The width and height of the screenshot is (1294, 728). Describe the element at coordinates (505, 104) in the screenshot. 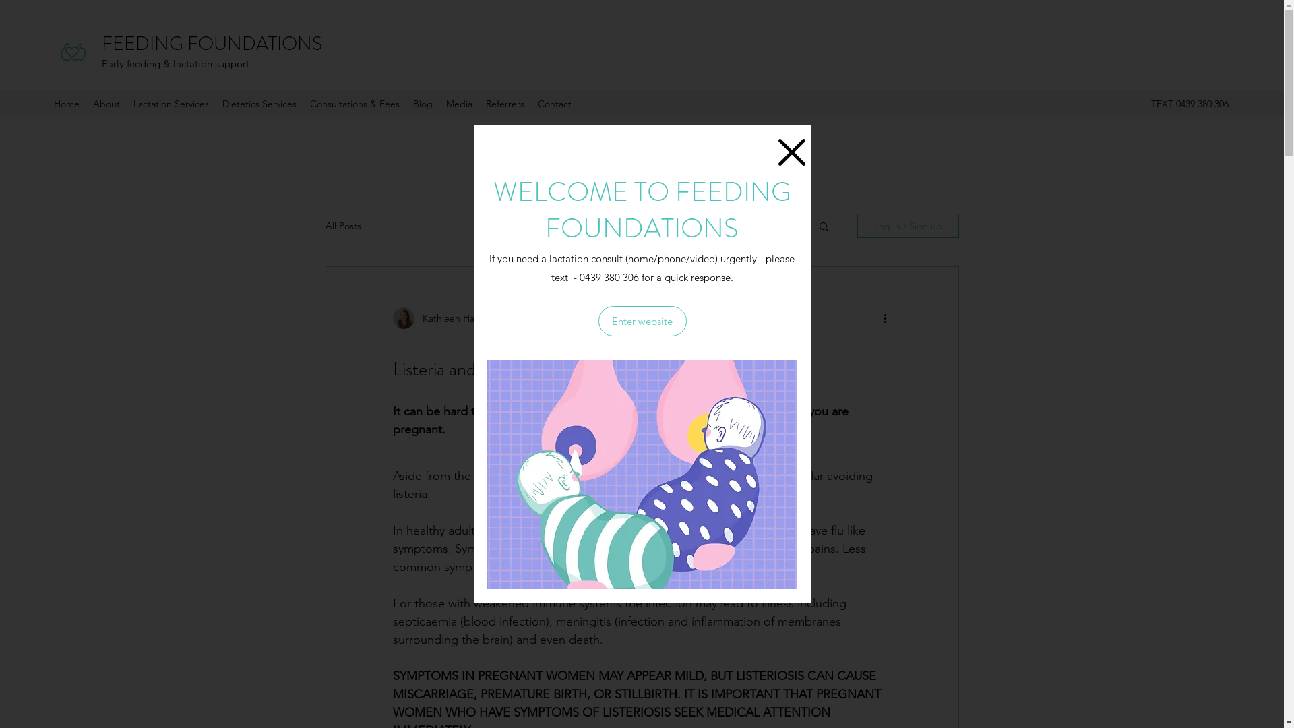

I see `Referrers` at that location.